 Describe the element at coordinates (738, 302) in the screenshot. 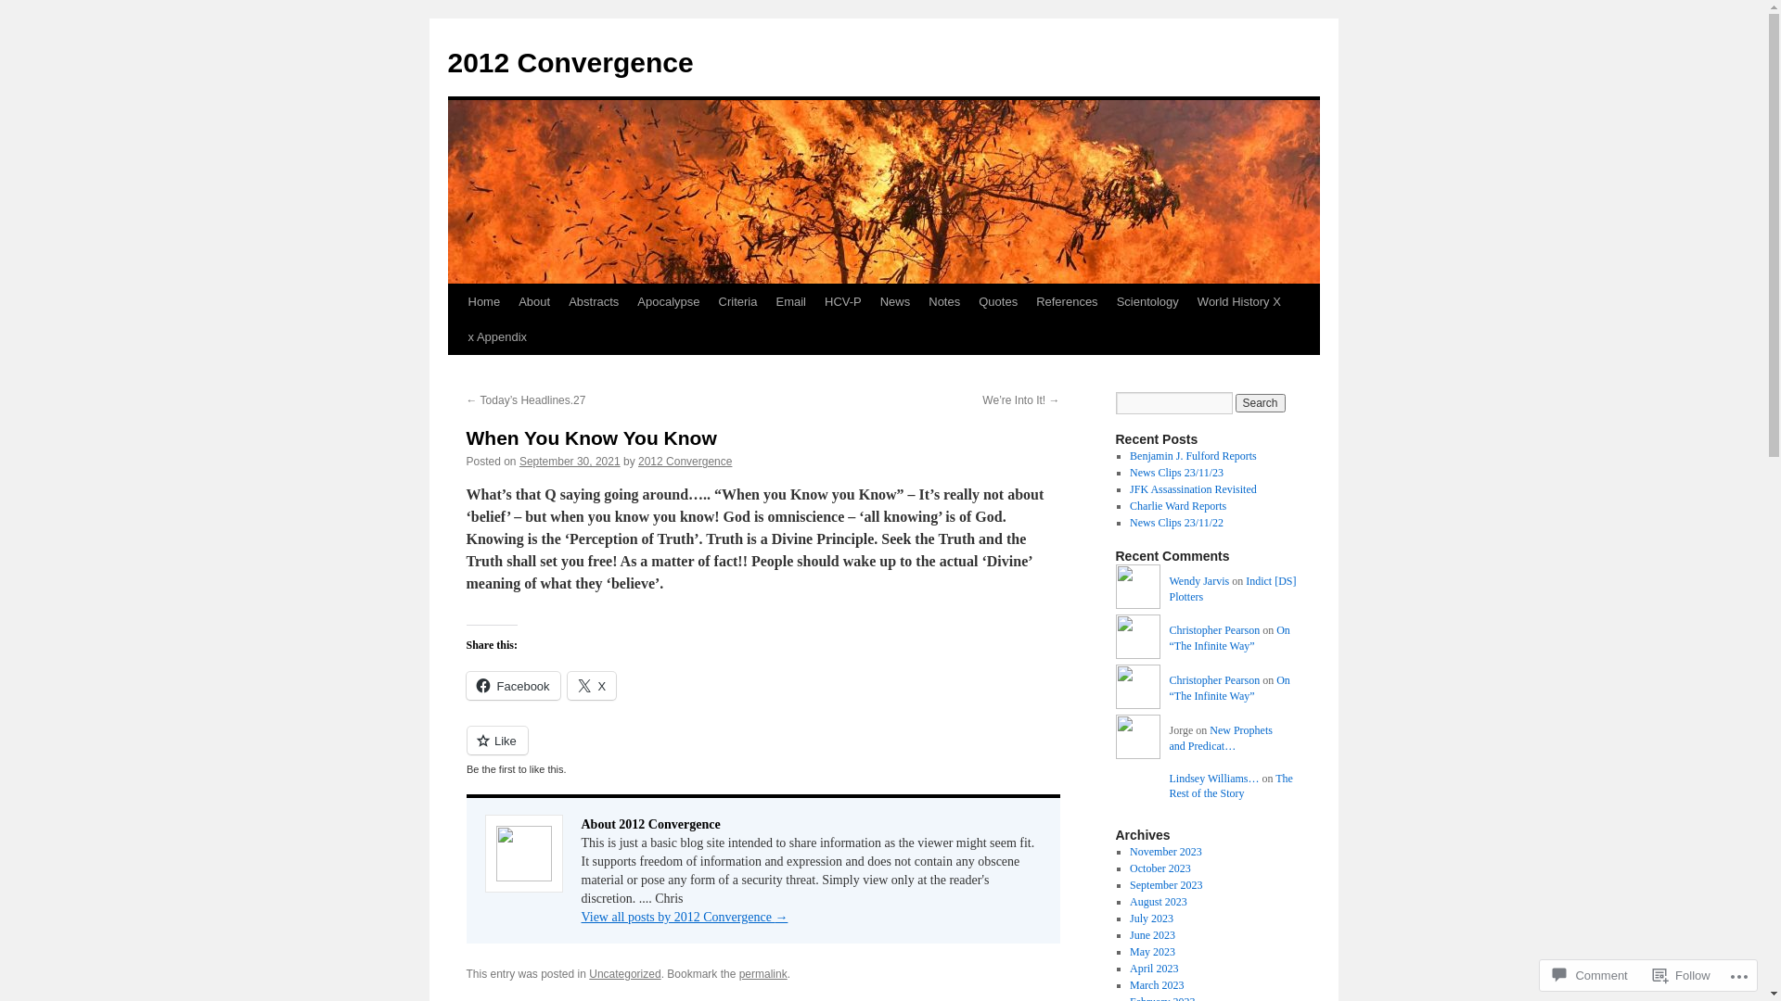

I see `Criteria` at that location.